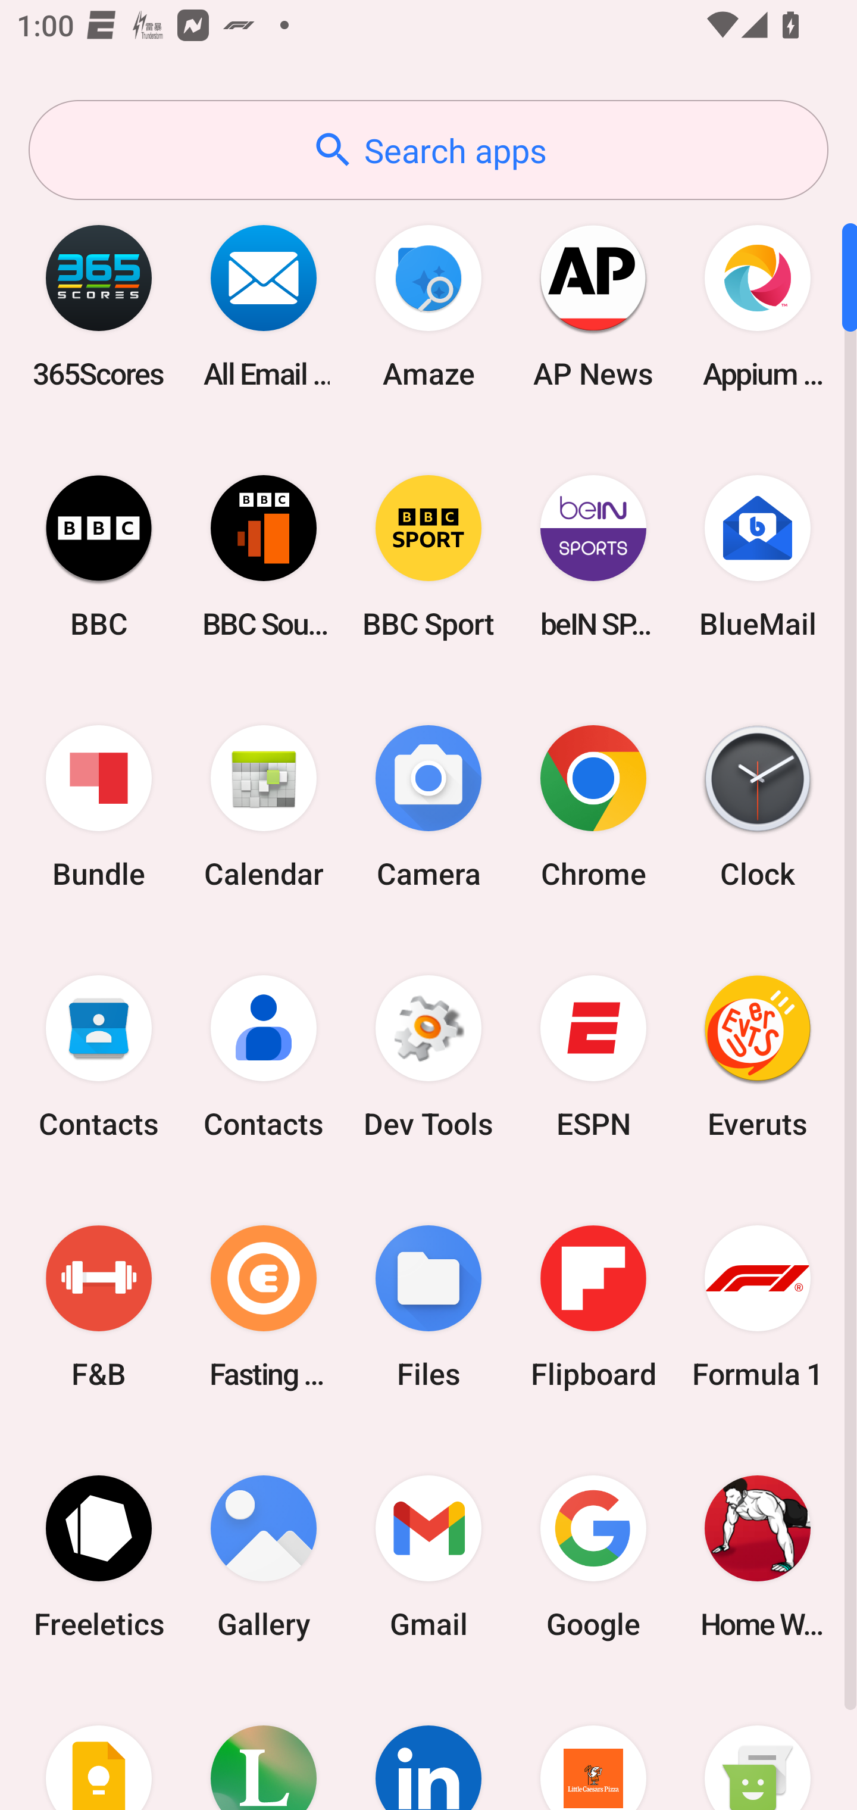 The width and height of the screenshot is (857, 1810). I want to click on BBC Sport, so click(428, 556).